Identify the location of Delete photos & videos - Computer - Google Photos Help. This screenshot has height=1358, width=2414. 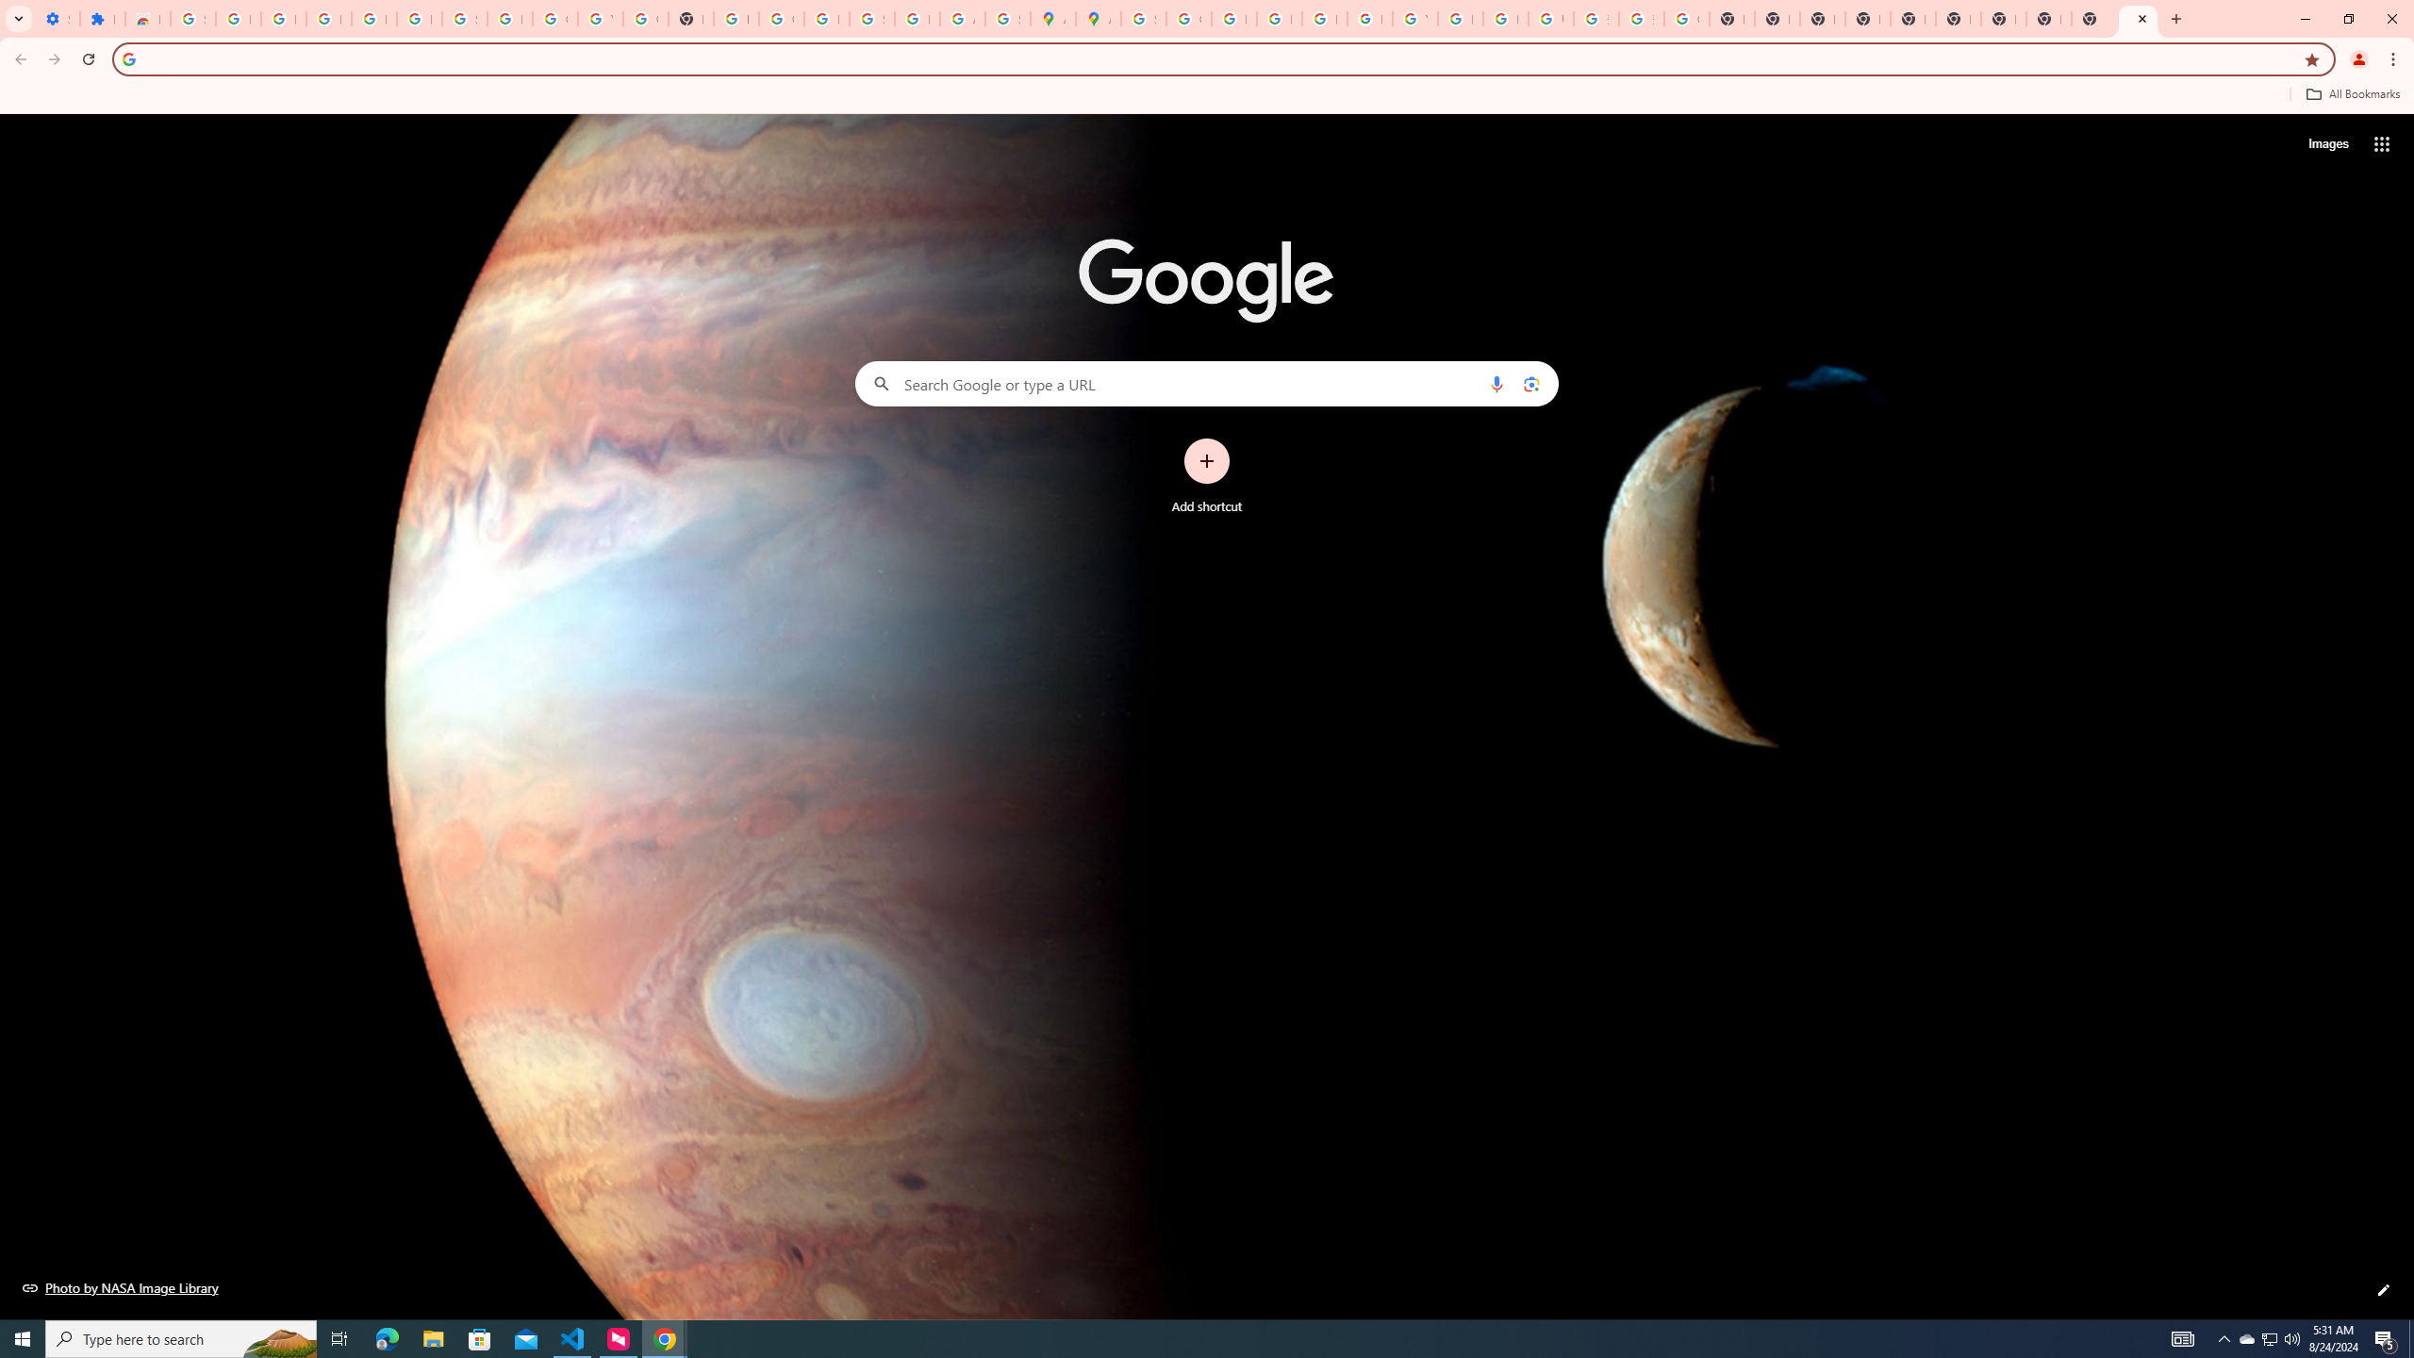
(328, 19).